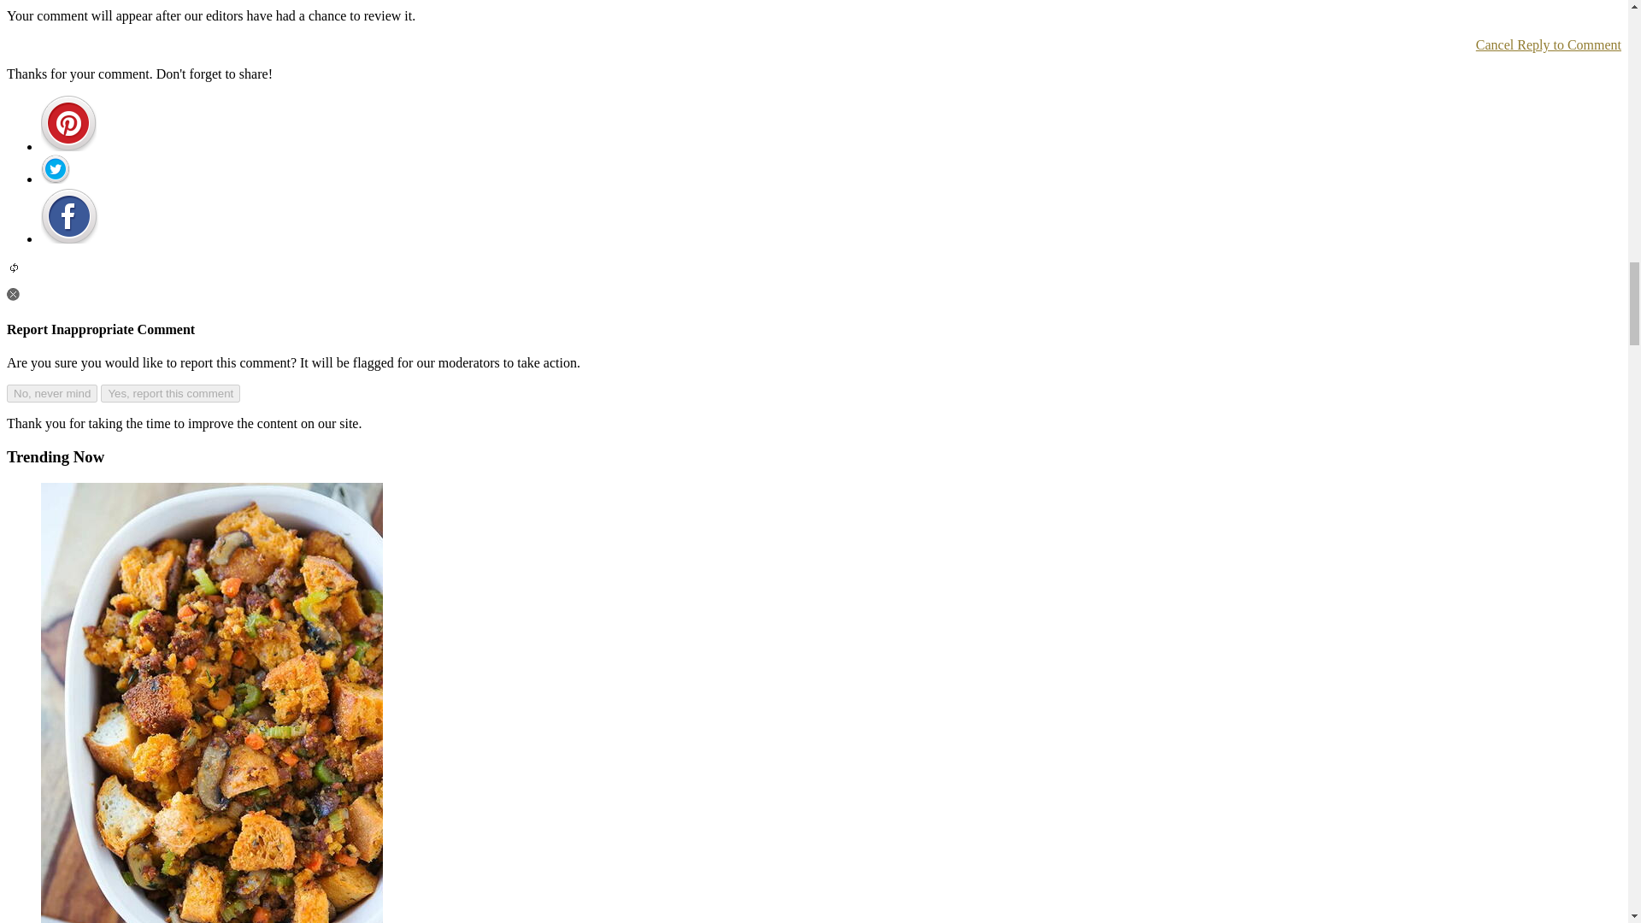 The image size is (1641, 923). What do you see at coordinates (169, 393) in the screenshot?
I see `Yes, report this comment` at bounding box center [169, 393].